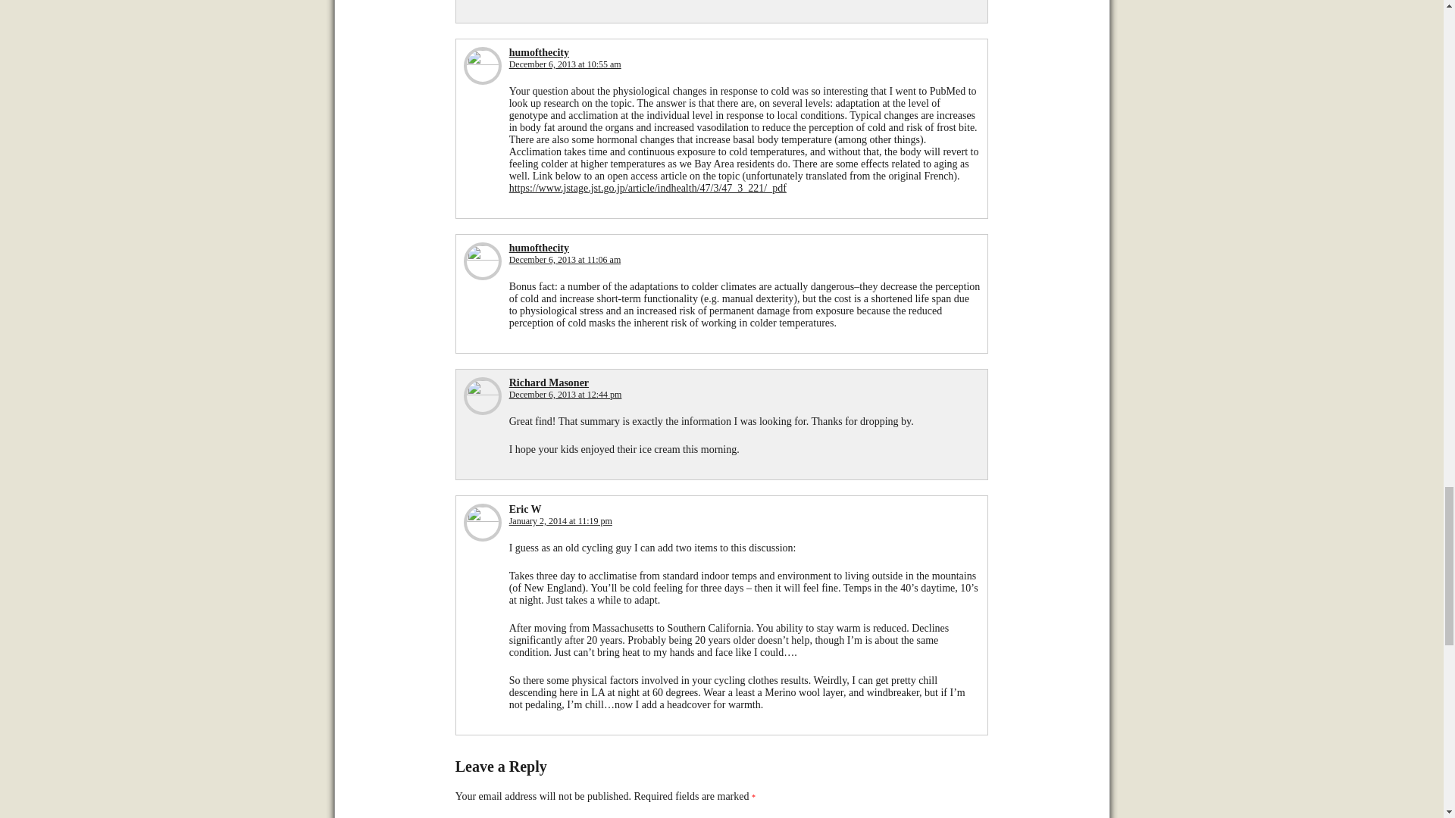  What do you see at coordinates (549, 382) in the screenshot?
I see `Richard Masoner` at bounding box center [549, 382].